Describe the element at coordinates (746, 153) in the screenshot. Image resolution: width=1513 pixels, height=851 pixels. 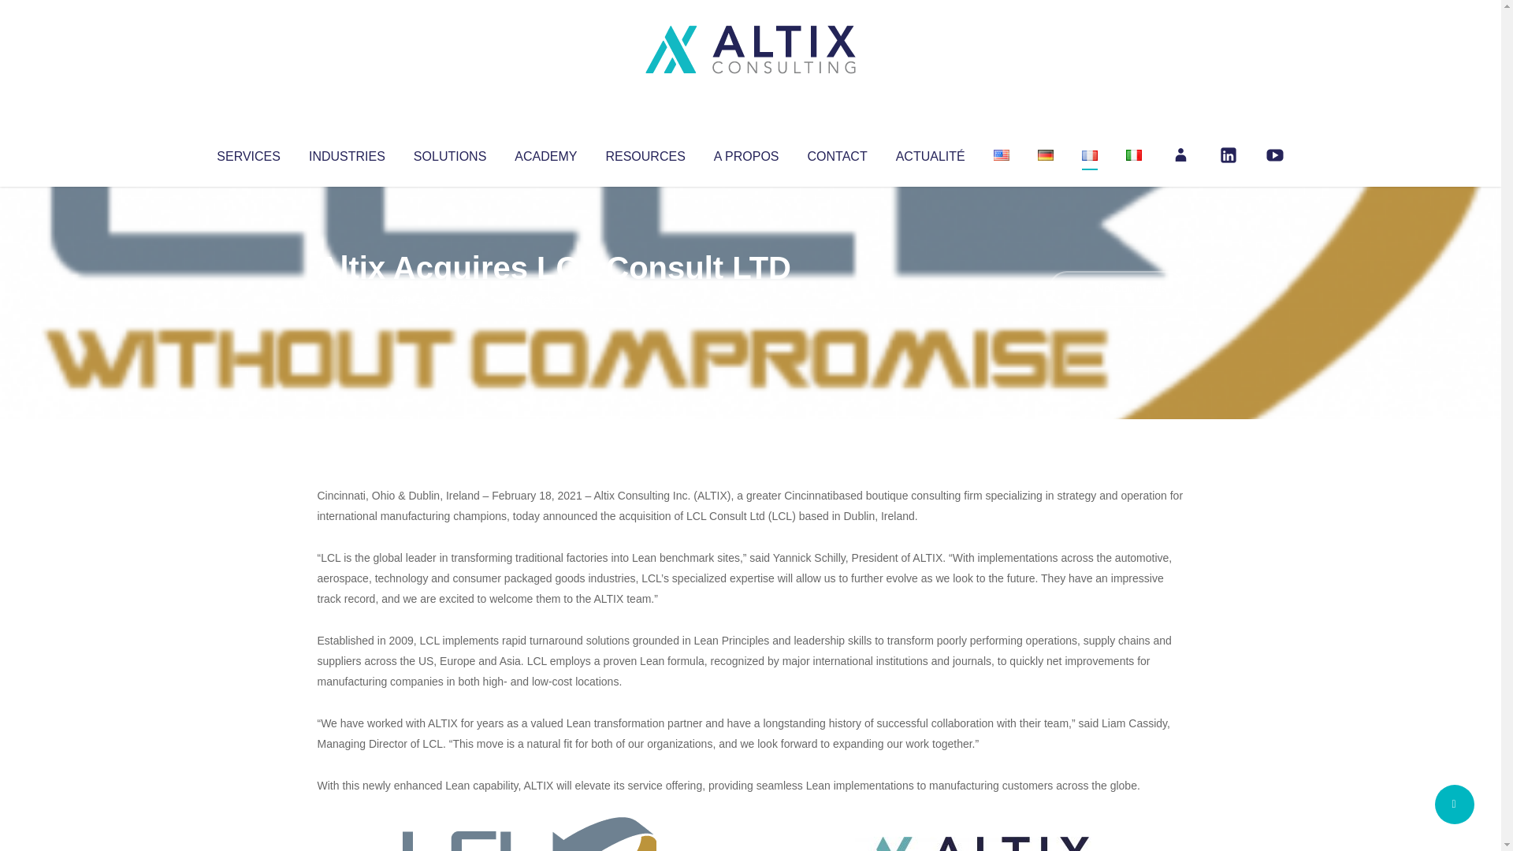
I see `A PROPOS` at that location.